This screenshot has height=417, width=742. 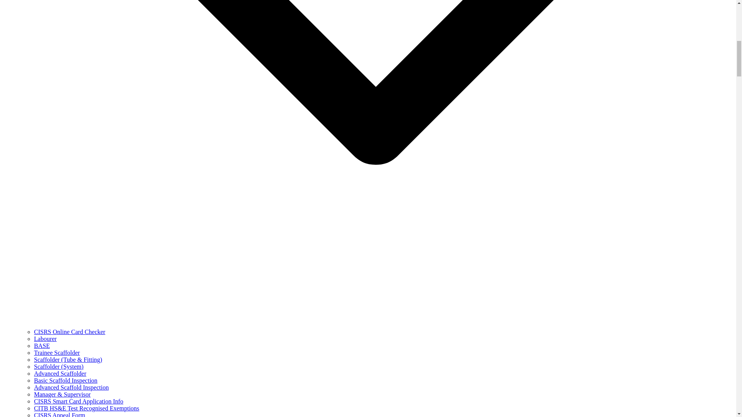 I want to click on CISRS Cards, so click(x=87, y=408).